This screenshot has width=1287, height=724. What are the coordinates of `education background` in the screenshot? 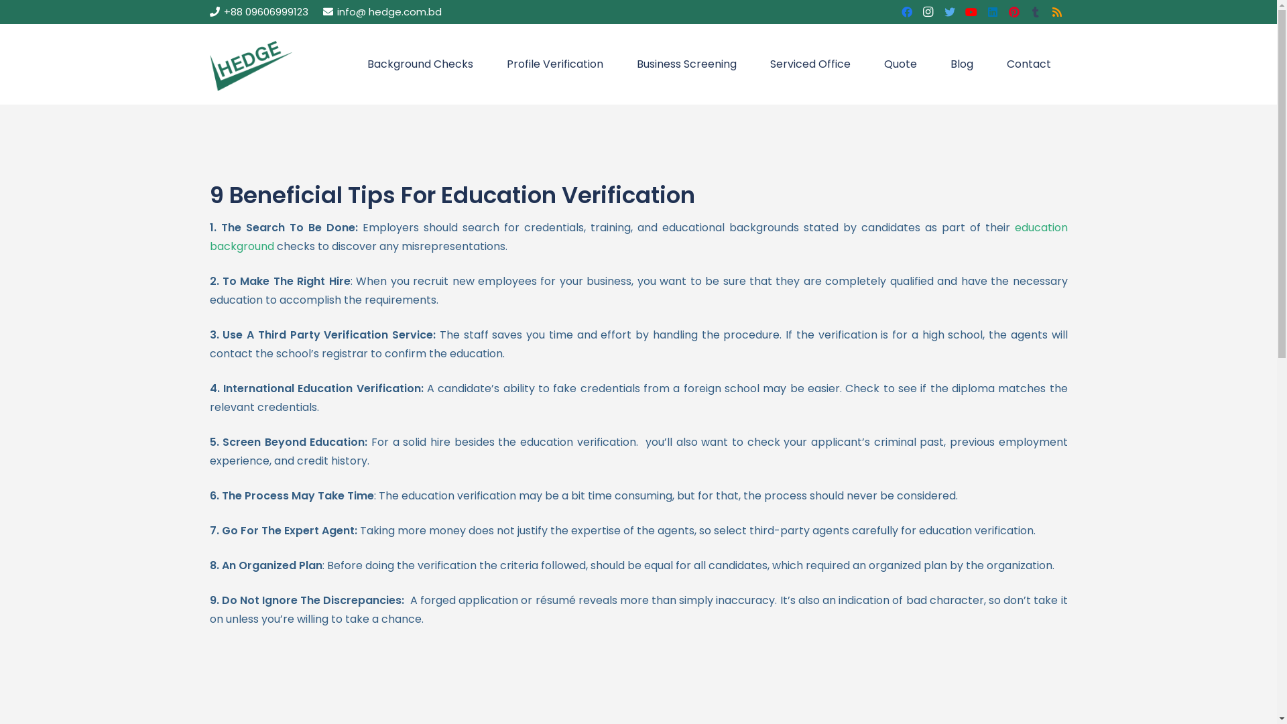 It's located at (638, 237).